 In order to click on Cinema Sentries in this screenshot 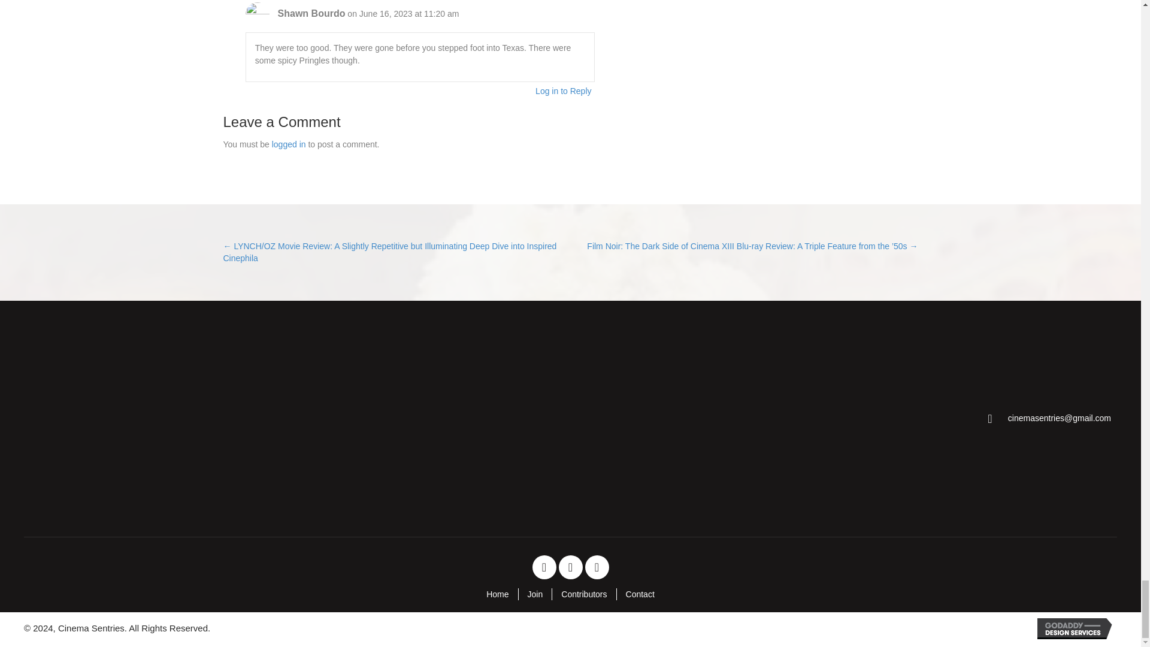, I will do `click(117, 419)`.